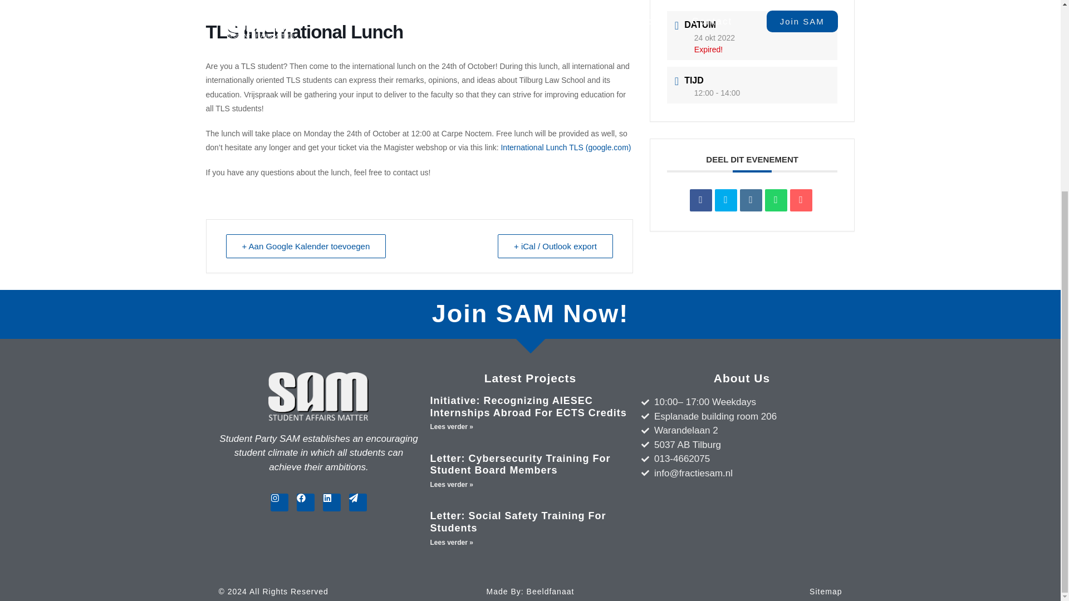 The image size is (1069, 601). What do you see at coordinates (726, 200) in the screenshot?
I see `Tweet` at bounding box center [726, 200].